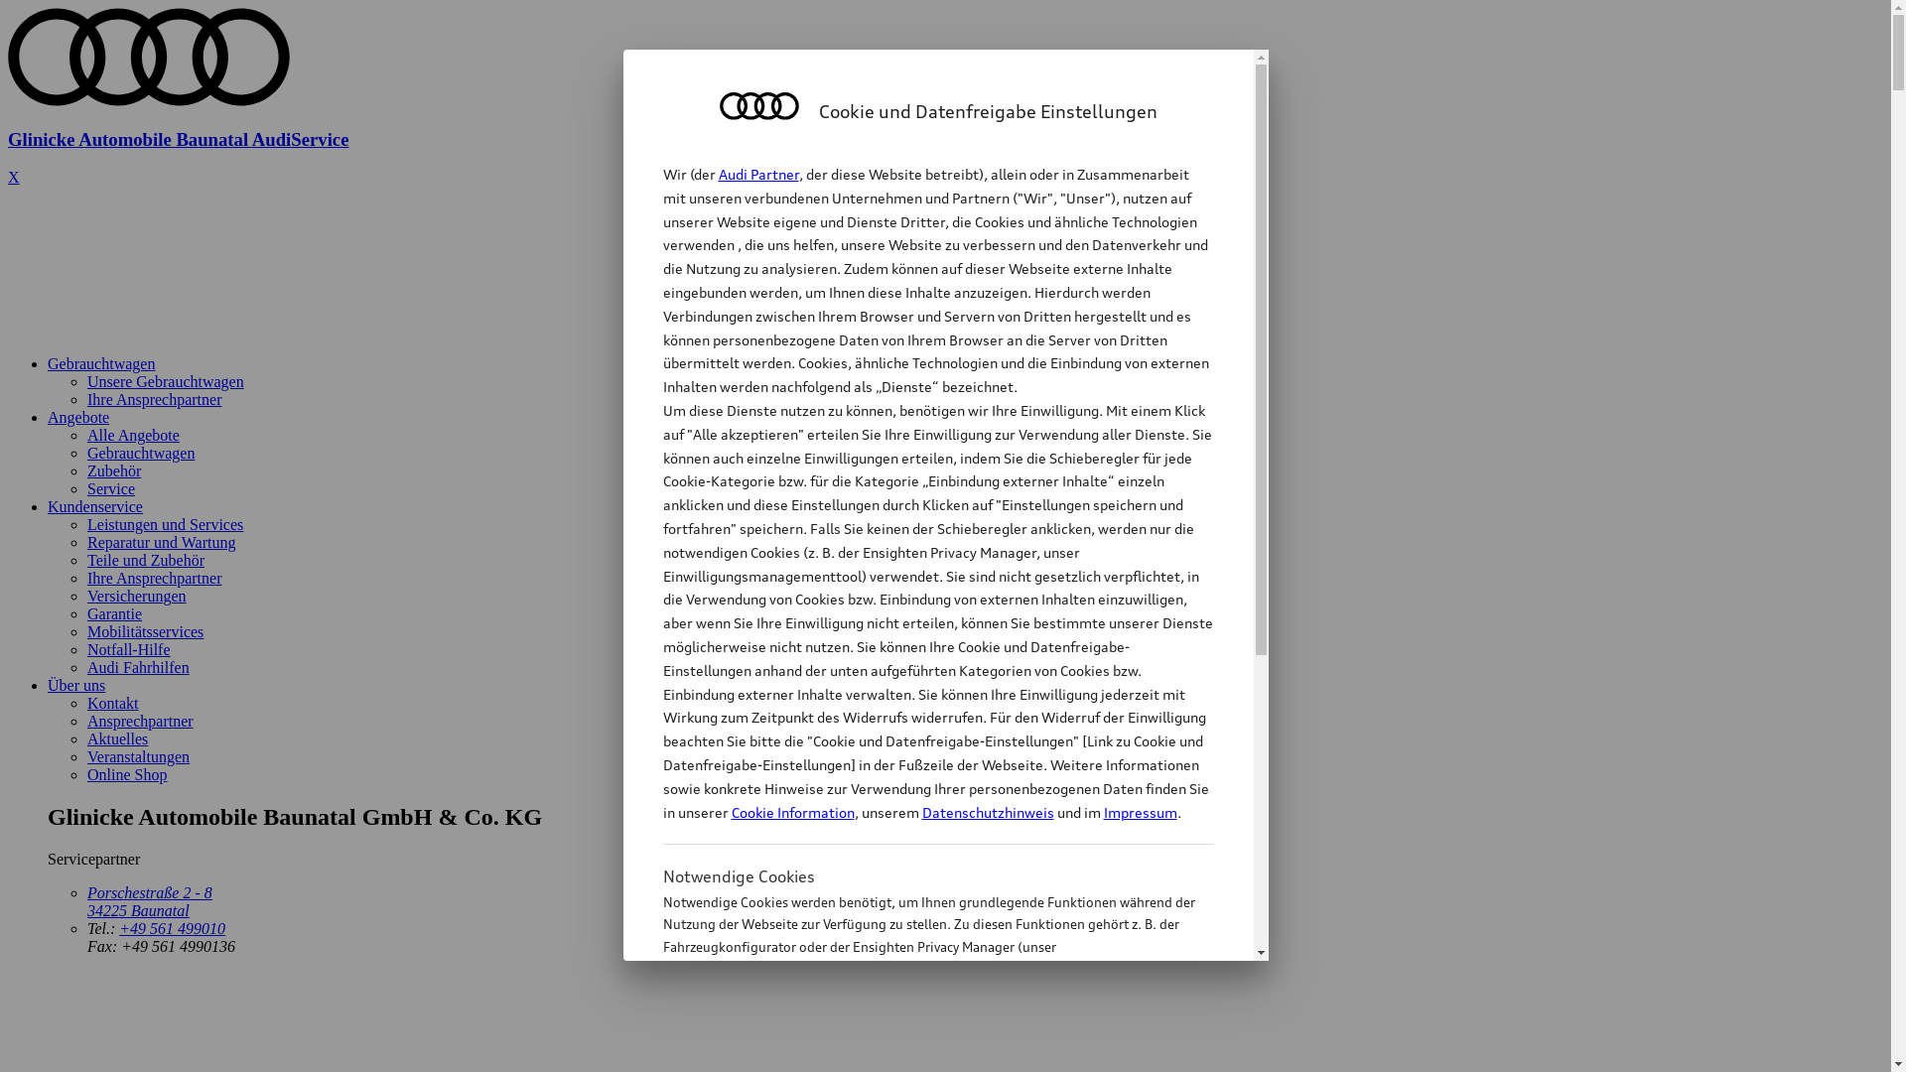  What do you see at coordinates (133, 435) in the screenshot?
I see `Alle Angebote` at bounding box center [133, 435].